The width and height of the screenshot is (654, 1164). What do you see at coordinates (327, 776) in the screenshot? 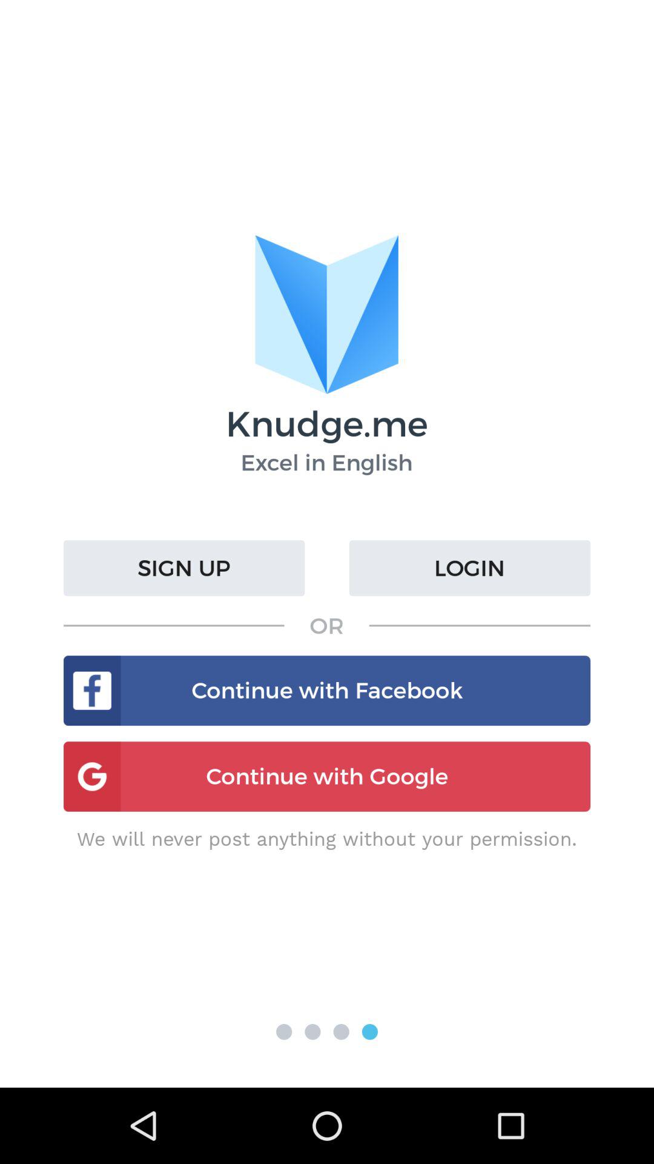
I see `click the button continue with google on the web page` at bounding box center [327, 776].